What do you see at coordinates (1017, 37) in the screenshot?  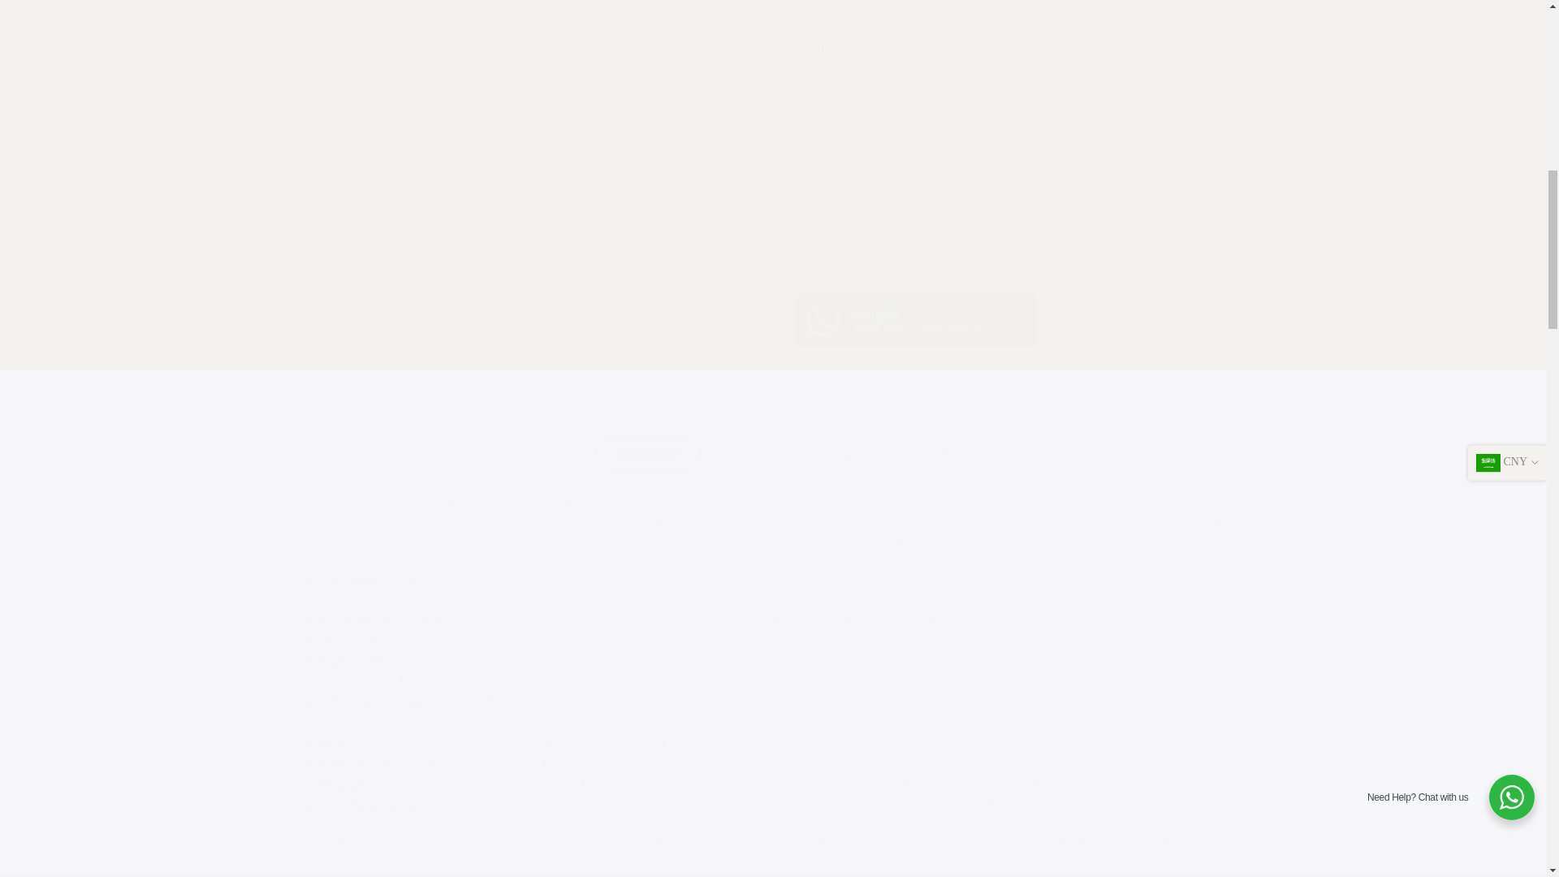 I see `1` at bounding box center [1017, 37].